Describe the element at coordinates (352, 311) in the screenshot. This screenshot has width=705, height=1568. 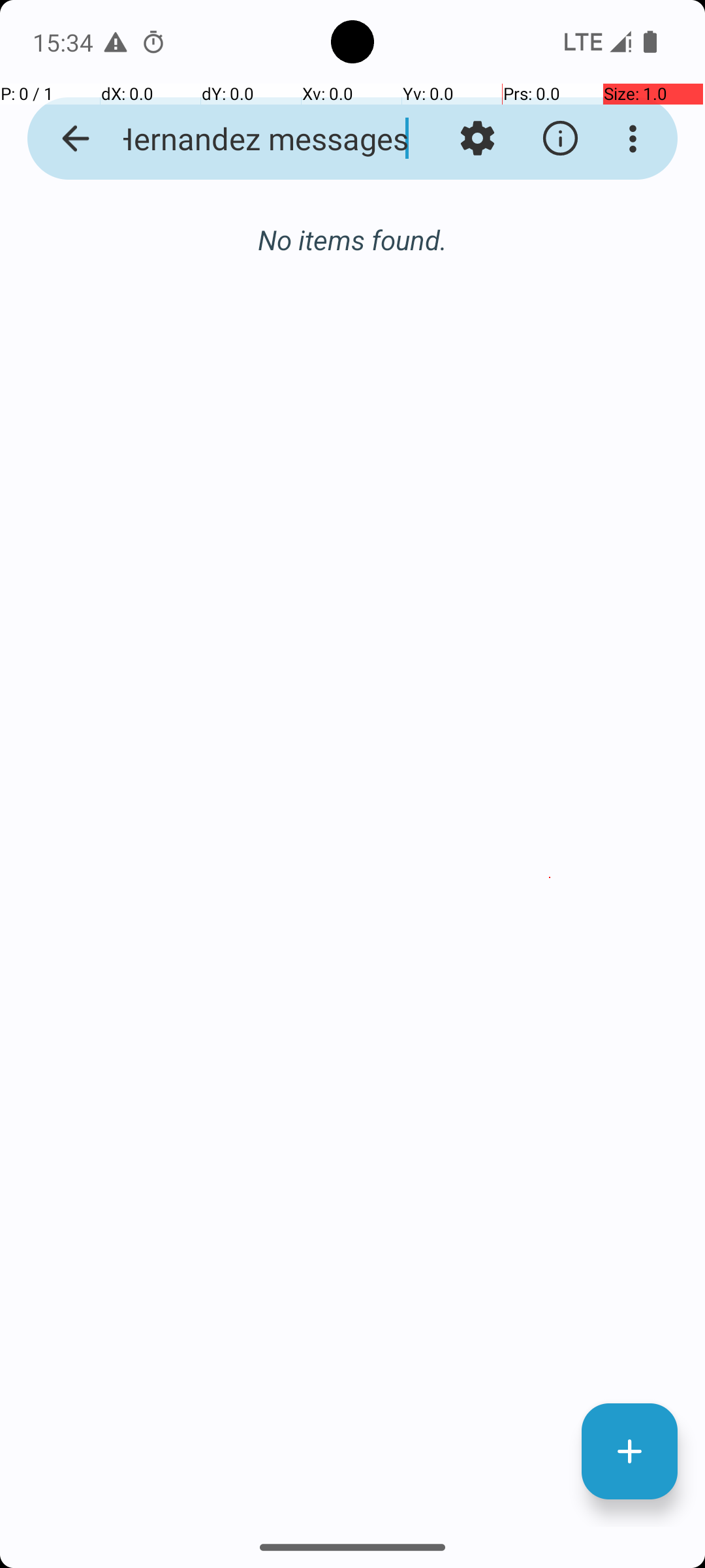
I see `Start a conversation` at that location.